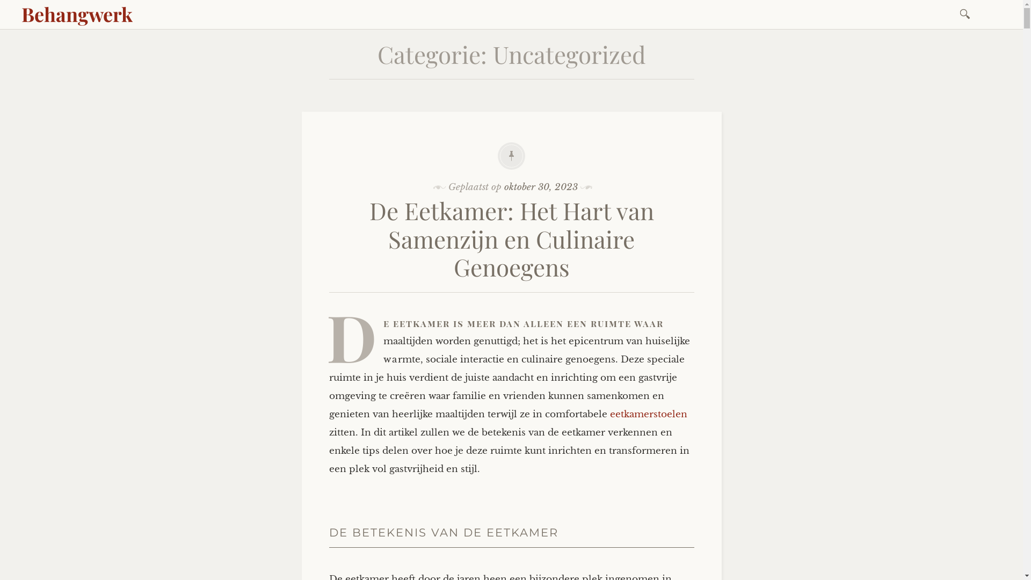  Describe the element at coordinates (77, 14) in the screenshot. I see `Behangwerk` at that location.